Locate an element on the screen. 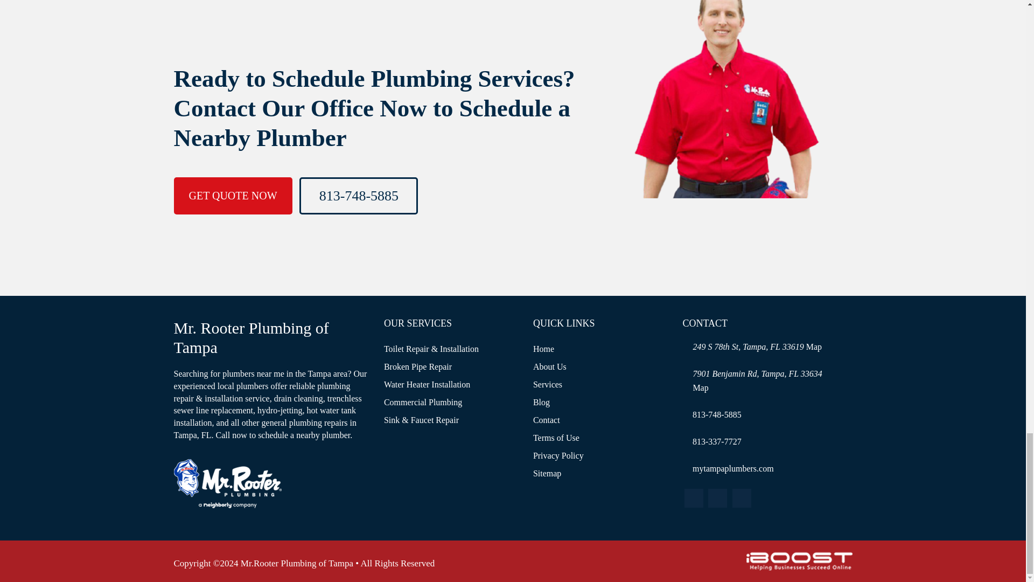 The width and height of the screenshot is (1034, 582). Plumbers in Tampa is located at coordinates (700, 387).